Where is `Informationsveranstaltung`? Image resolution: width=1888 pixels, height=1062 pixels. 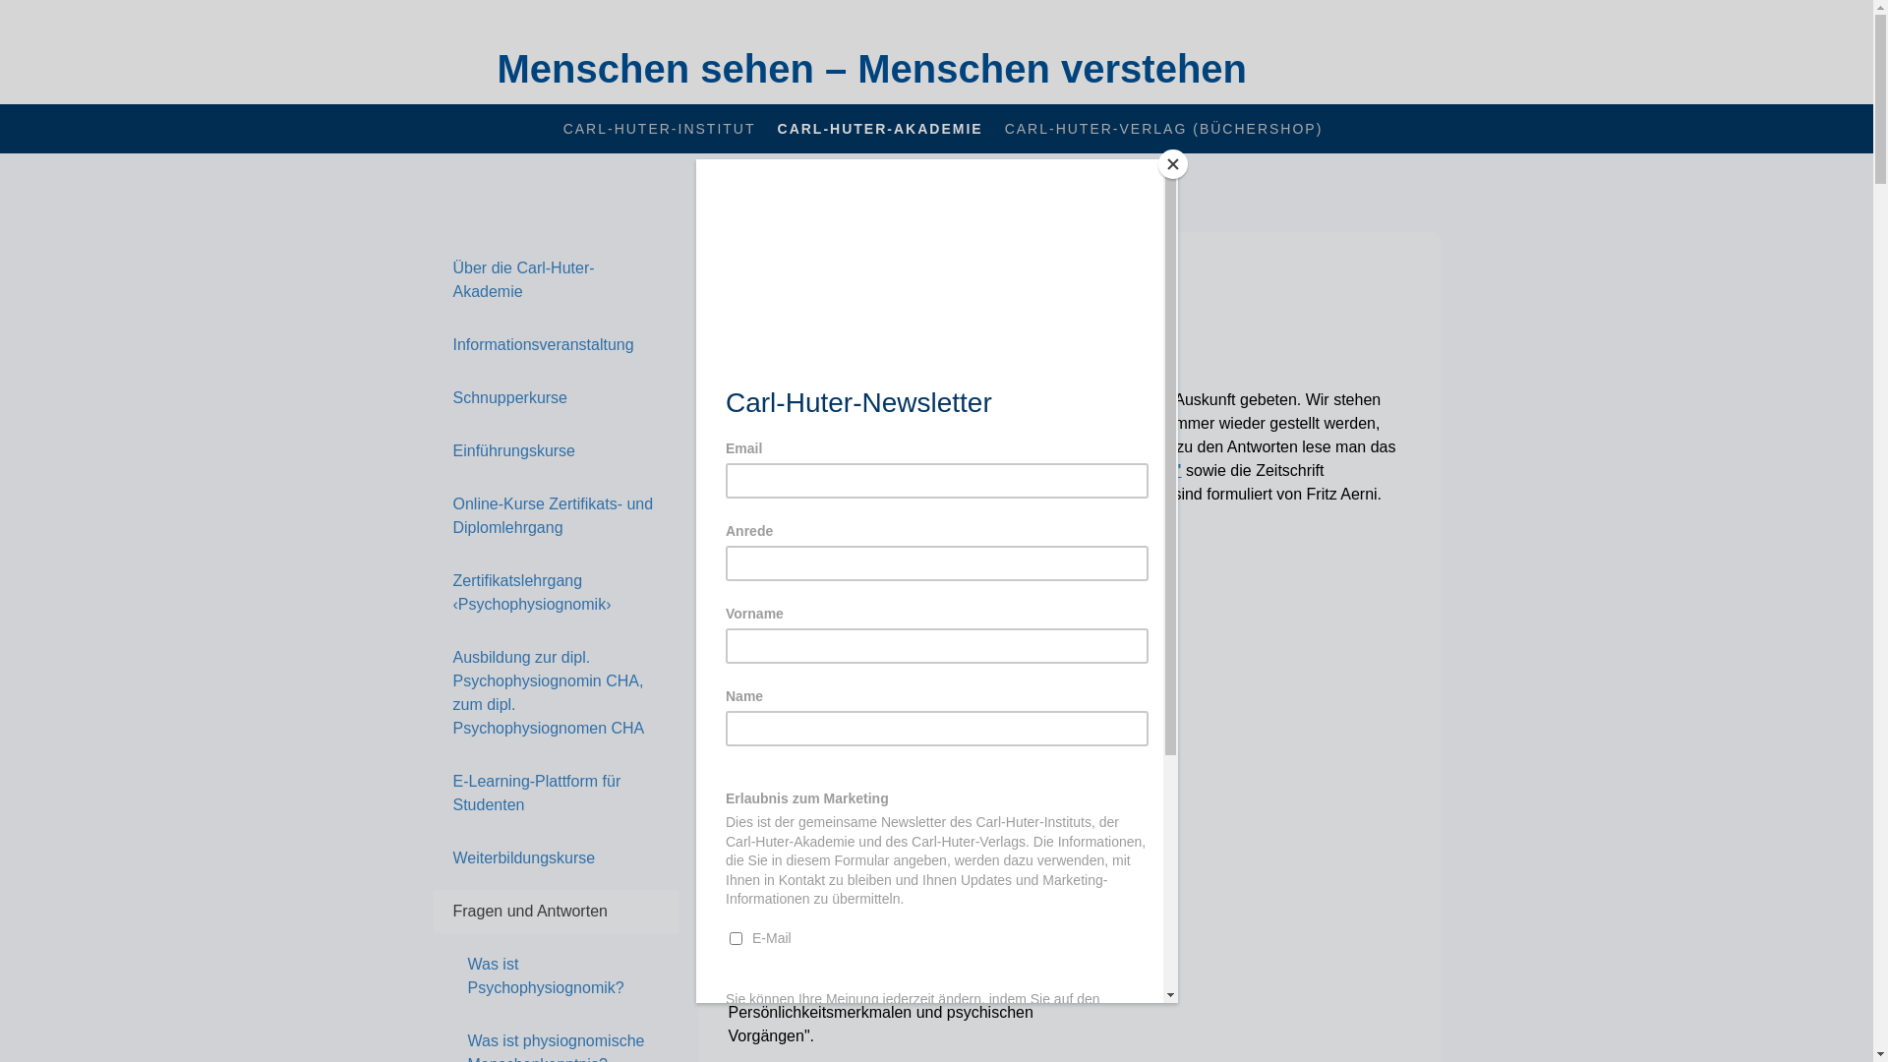 Informationsveranstaltung is located at coordinates (556, 345).